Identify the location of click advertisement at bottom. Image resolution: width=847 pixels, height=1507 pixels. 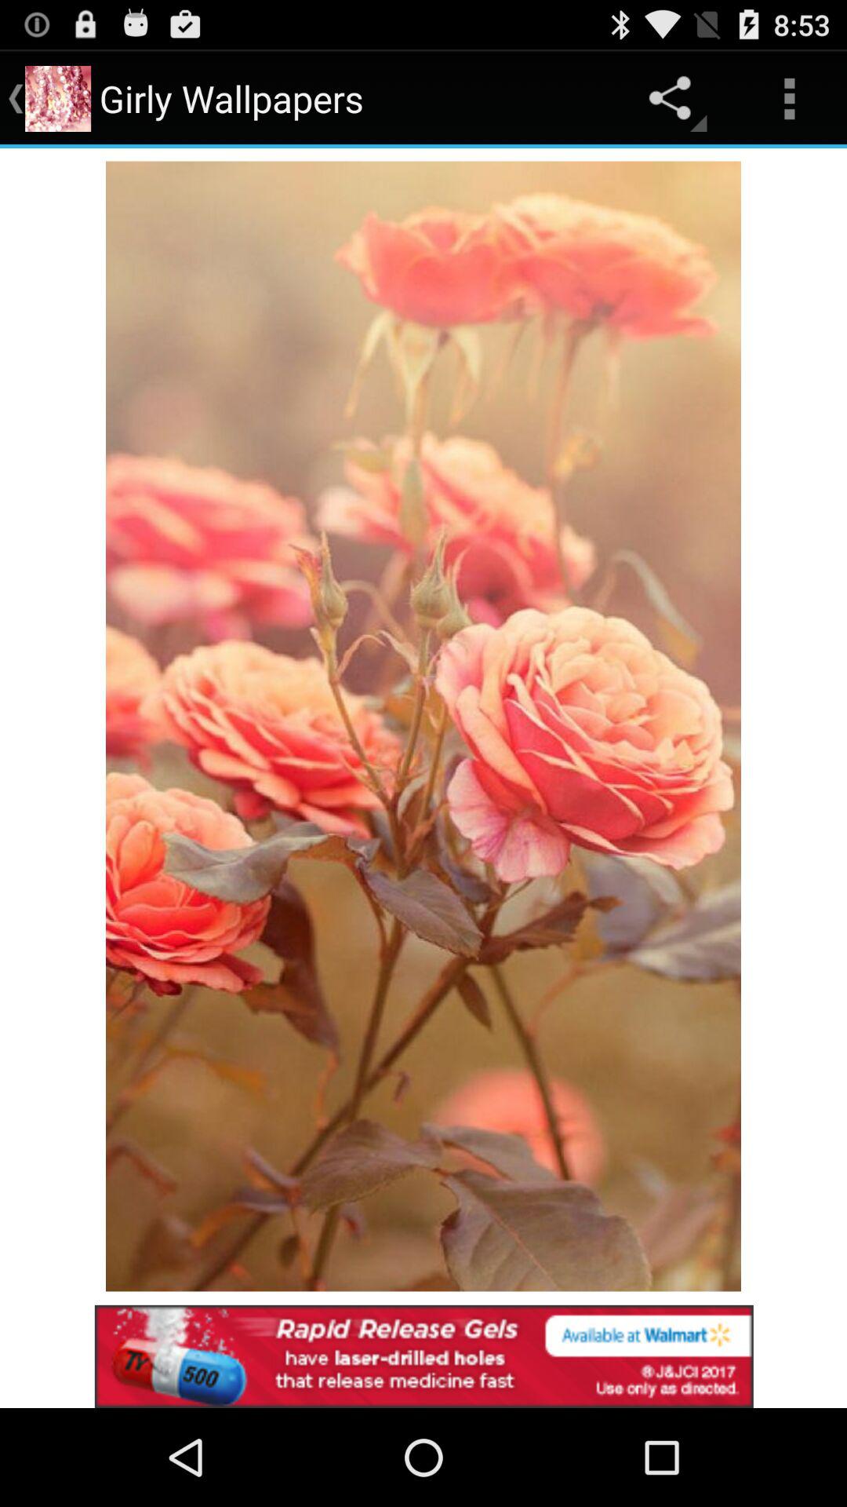
(423, 1356).